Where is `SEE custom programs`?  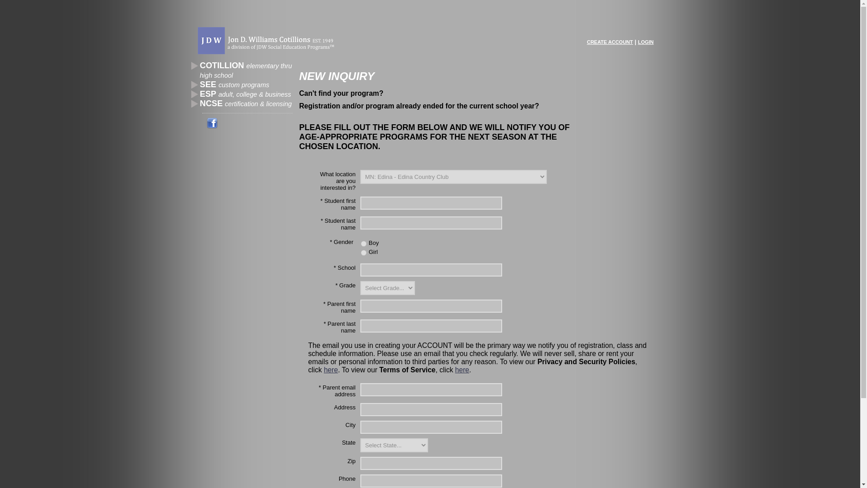
SEE custom programs is located at coordinates (234, 84).